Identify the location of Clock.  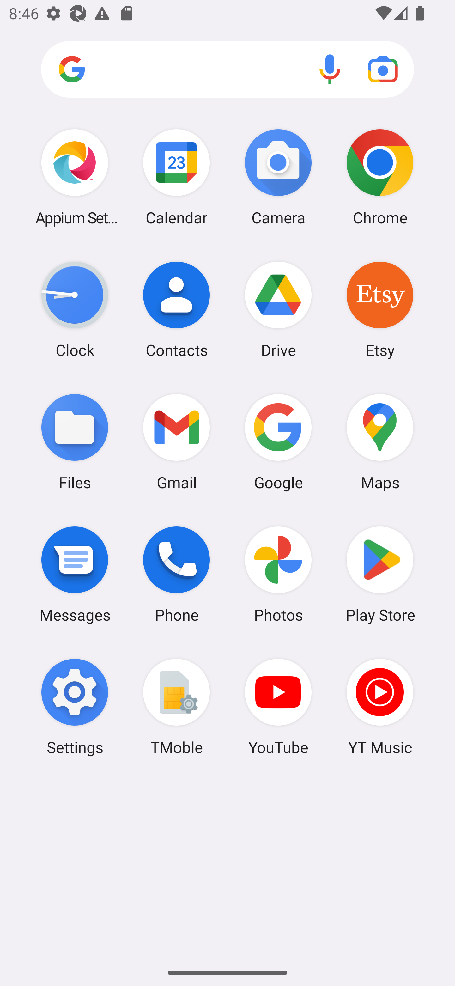
(75, 309).